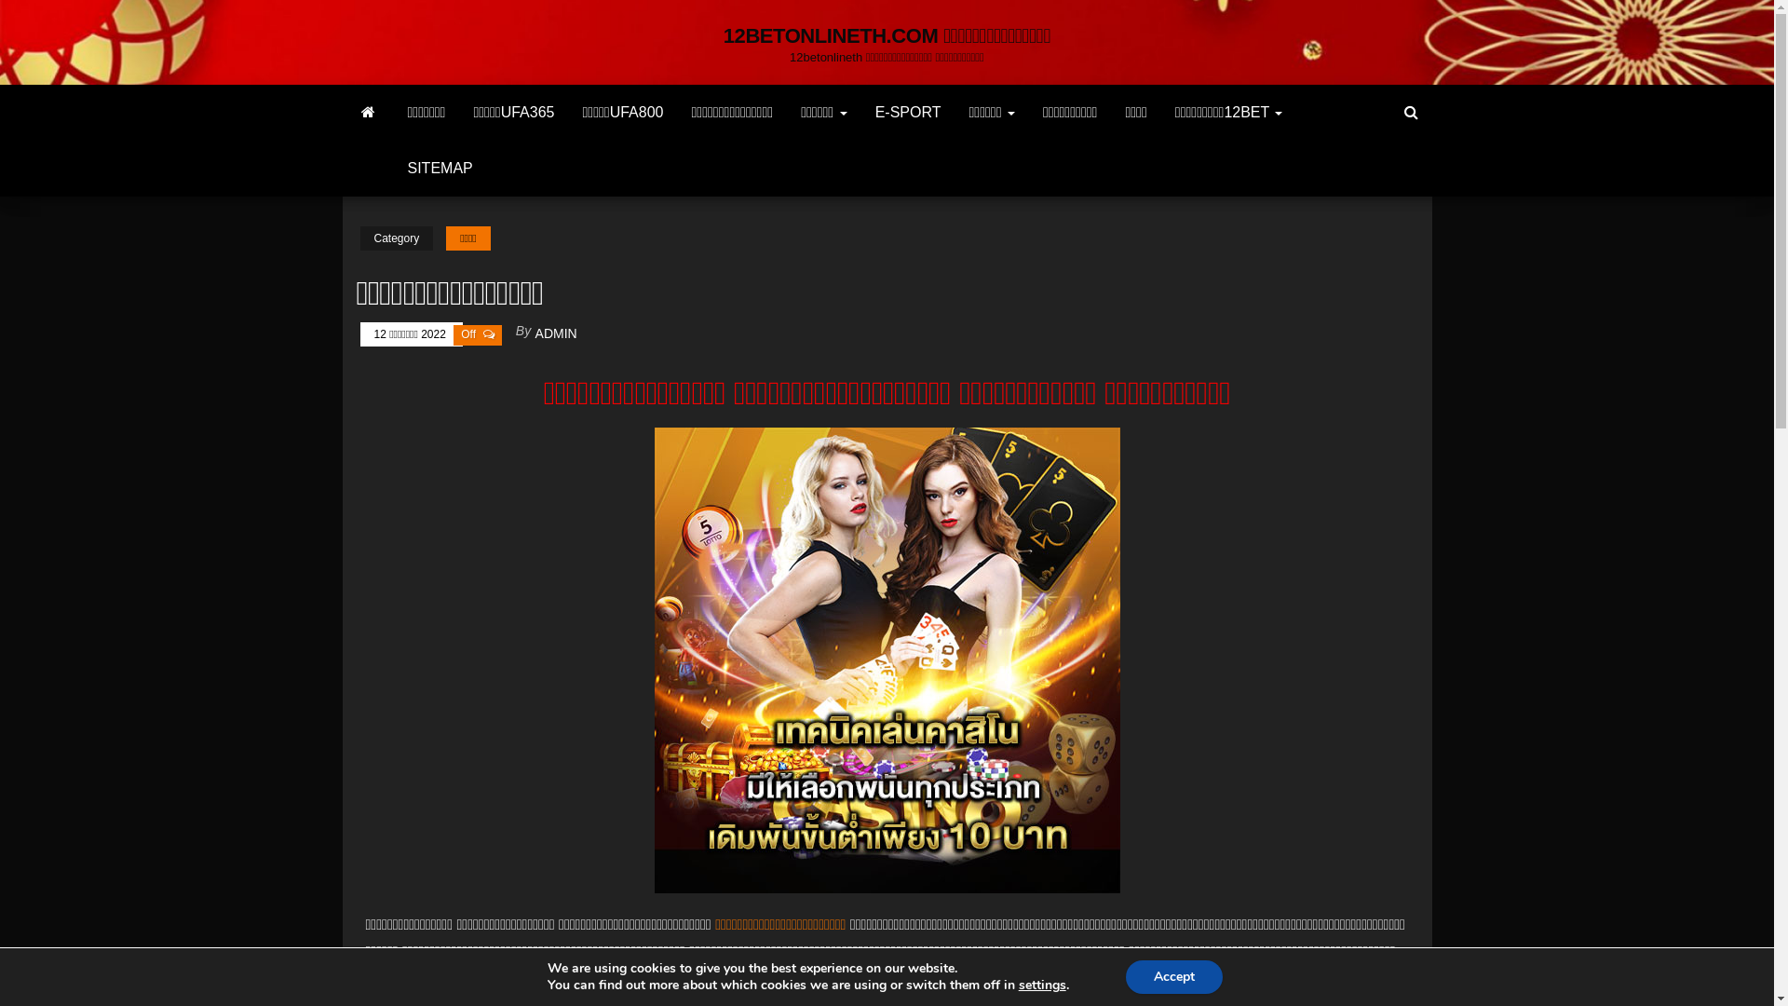 The width and height of the screenshot is (1788, 1006). Describe the element at coordinates (557, 333) in the screenshot. I see `ADMIN` at that location.